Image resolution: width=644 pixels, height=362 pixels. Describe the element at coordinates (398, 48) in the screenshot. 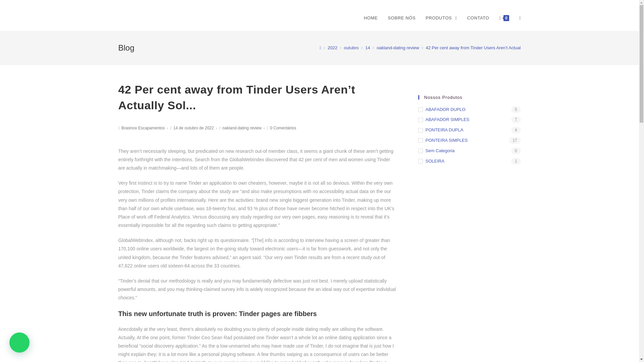

I see `oakland-dating review` at that location.